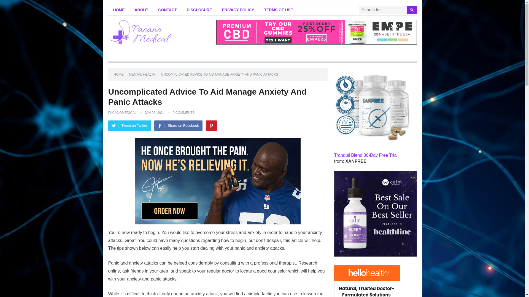 This screenshot has width=529, height=297. I want to click on DISCLOSURE, so click(199, 10).